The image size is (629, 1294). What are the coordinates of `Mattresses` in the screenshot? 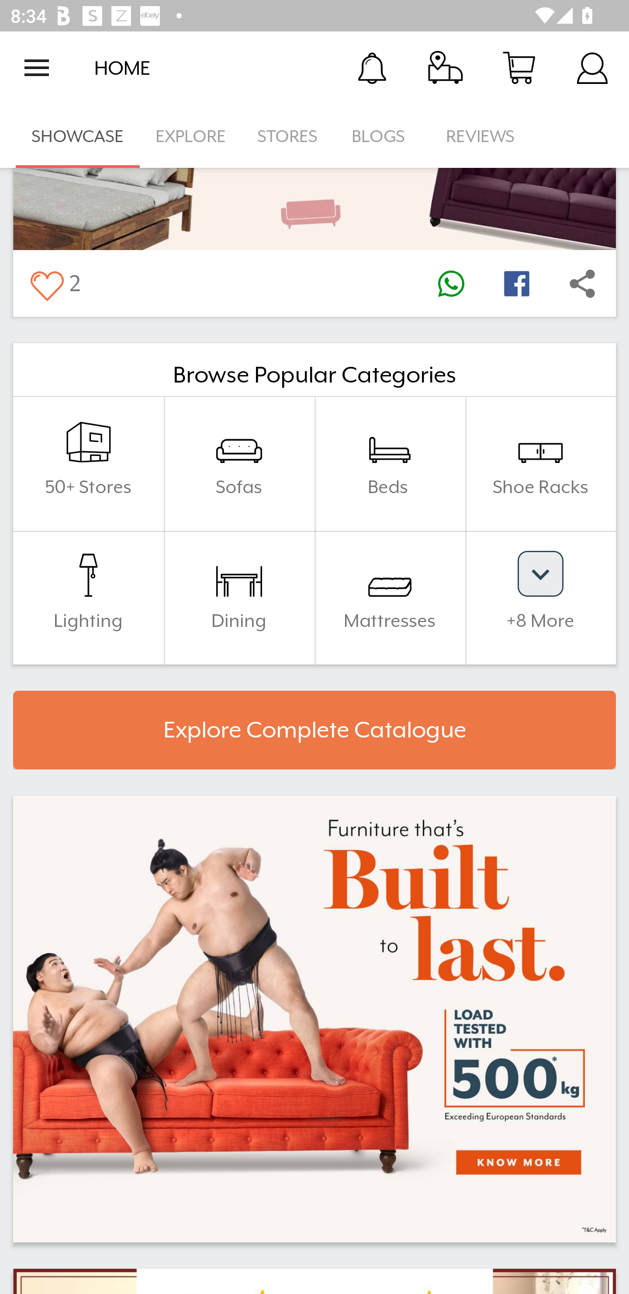 It's located at (390, 597).